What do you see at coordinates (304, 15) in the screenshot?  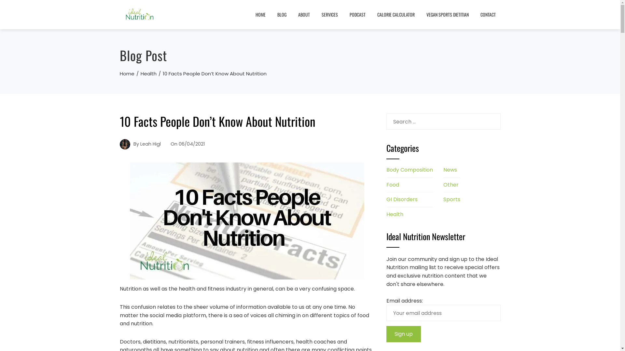 I see `ABOUT` at bounding box center [304, 15].